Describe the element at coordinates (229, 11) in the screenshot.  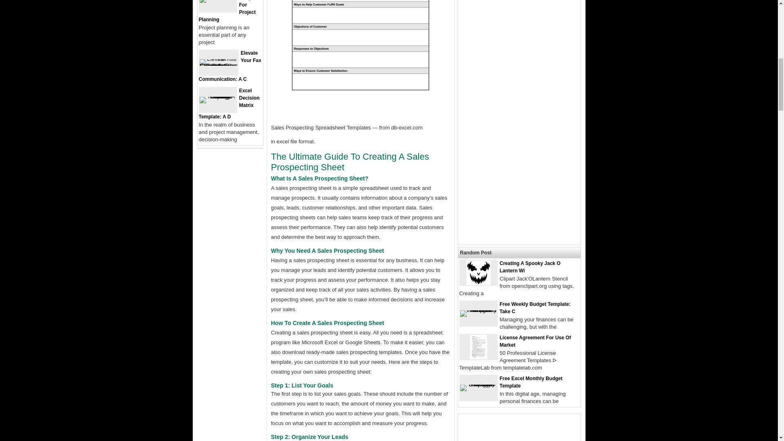
I see `Excel Template For Project Planning` at that location.